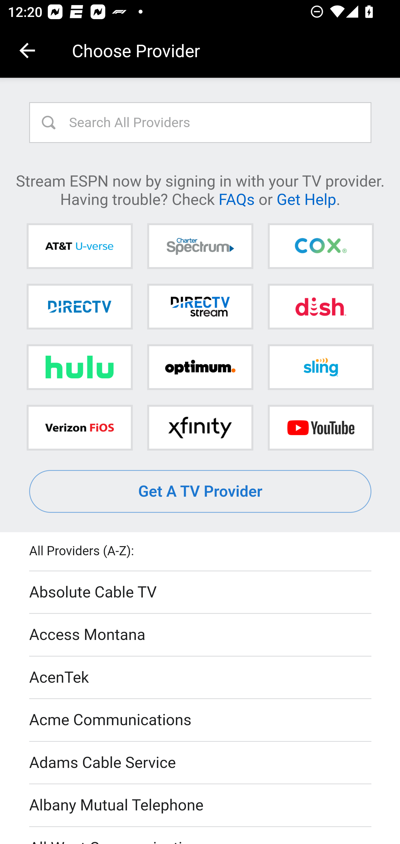  I want to click on AT&T U-verse, so click(79, 246).